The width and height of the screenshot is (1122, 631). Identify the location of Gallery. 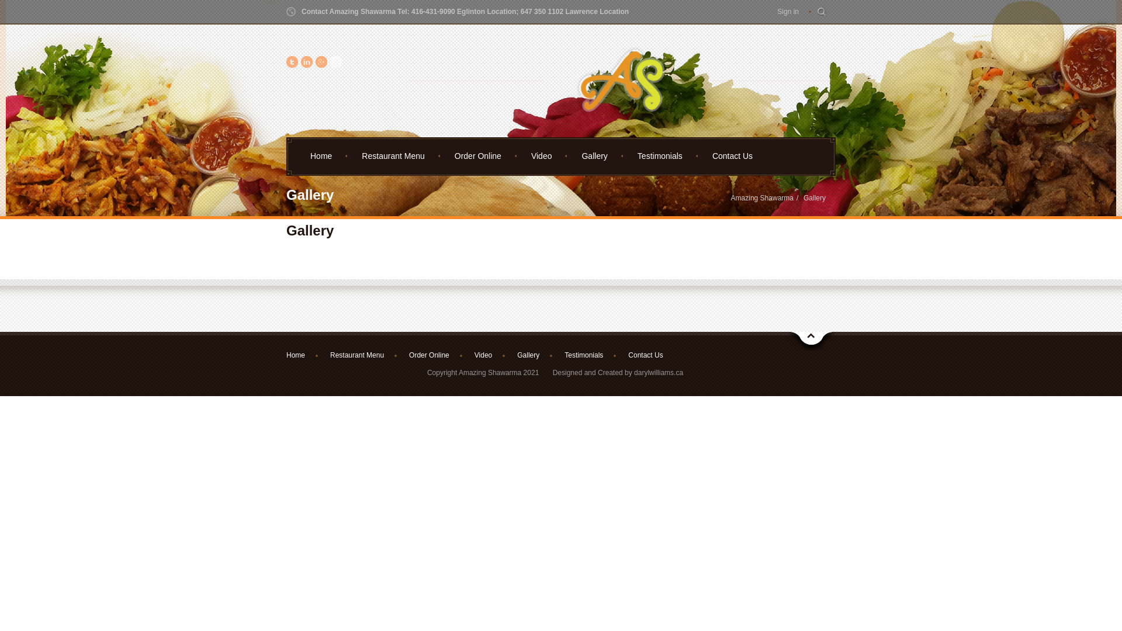
(526, 355).